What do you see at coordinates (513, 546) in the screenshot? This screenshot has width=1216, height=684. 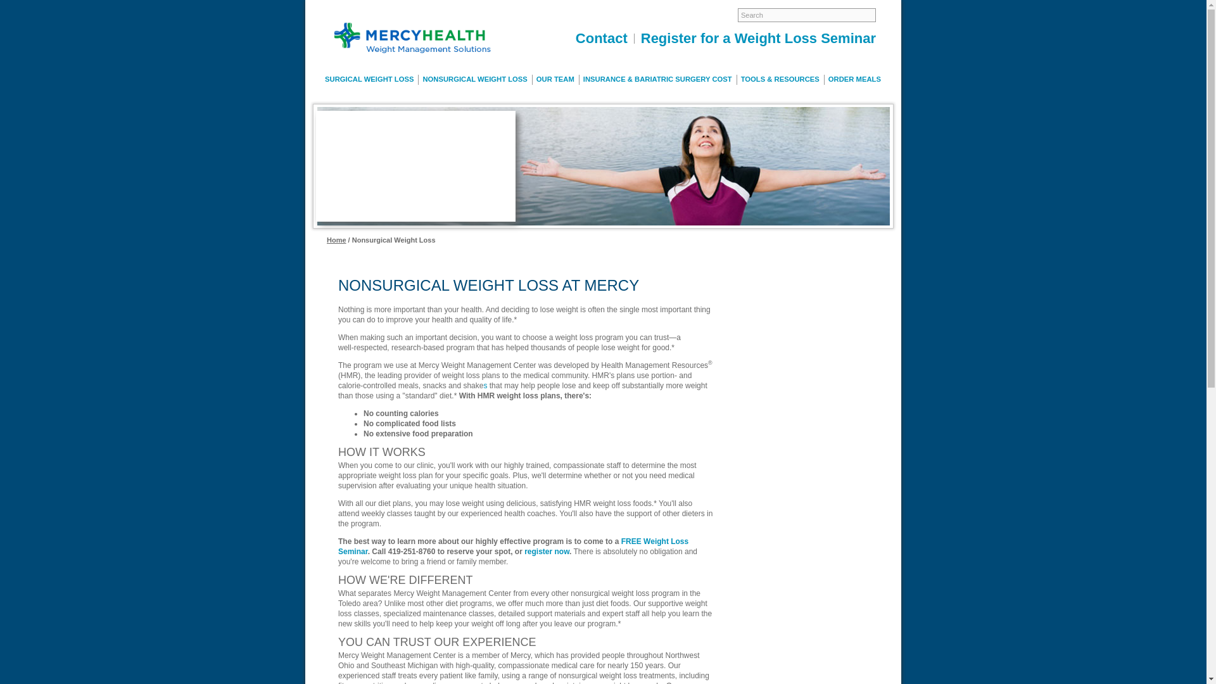 I see `FREE Weight Loss Seminar` at bounding box center [513, 546].